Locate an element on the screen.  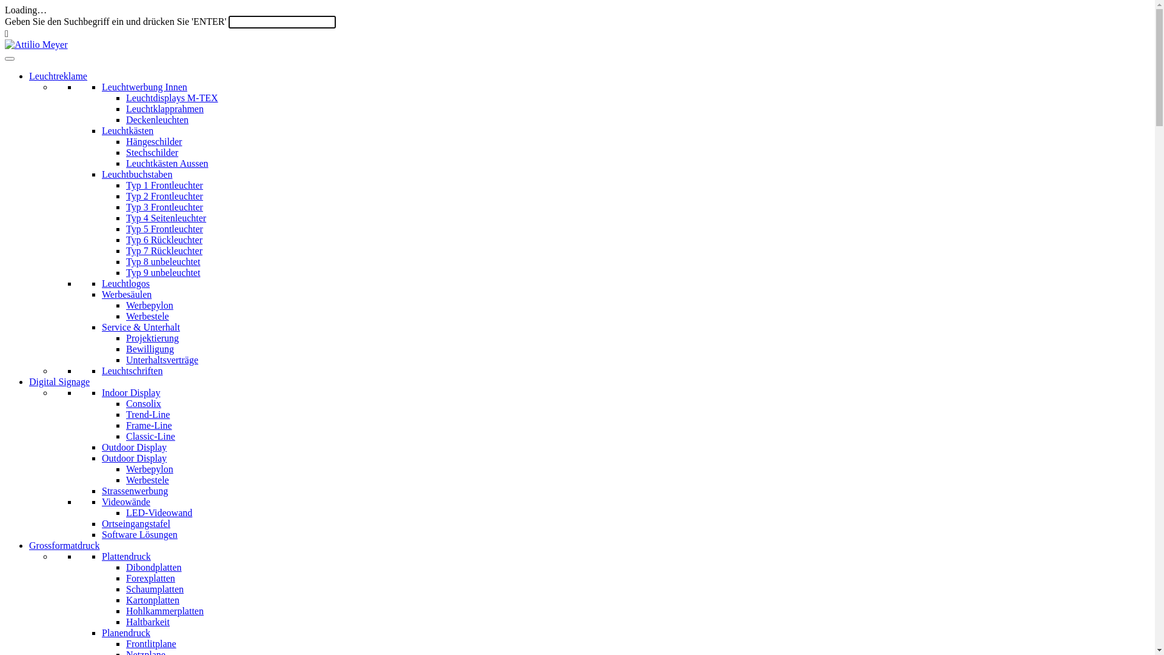
Leuchtreklame is located at coordinates (58, 76).